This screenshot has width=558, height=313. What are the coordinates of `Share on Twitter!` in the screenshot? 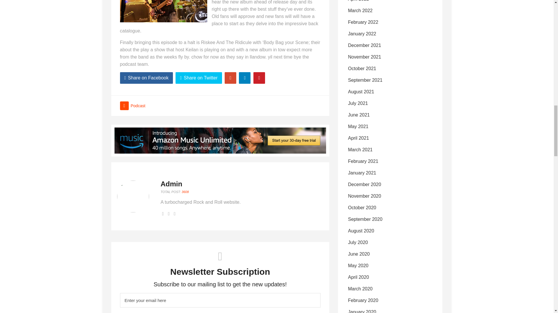 It's located at (198, 78).